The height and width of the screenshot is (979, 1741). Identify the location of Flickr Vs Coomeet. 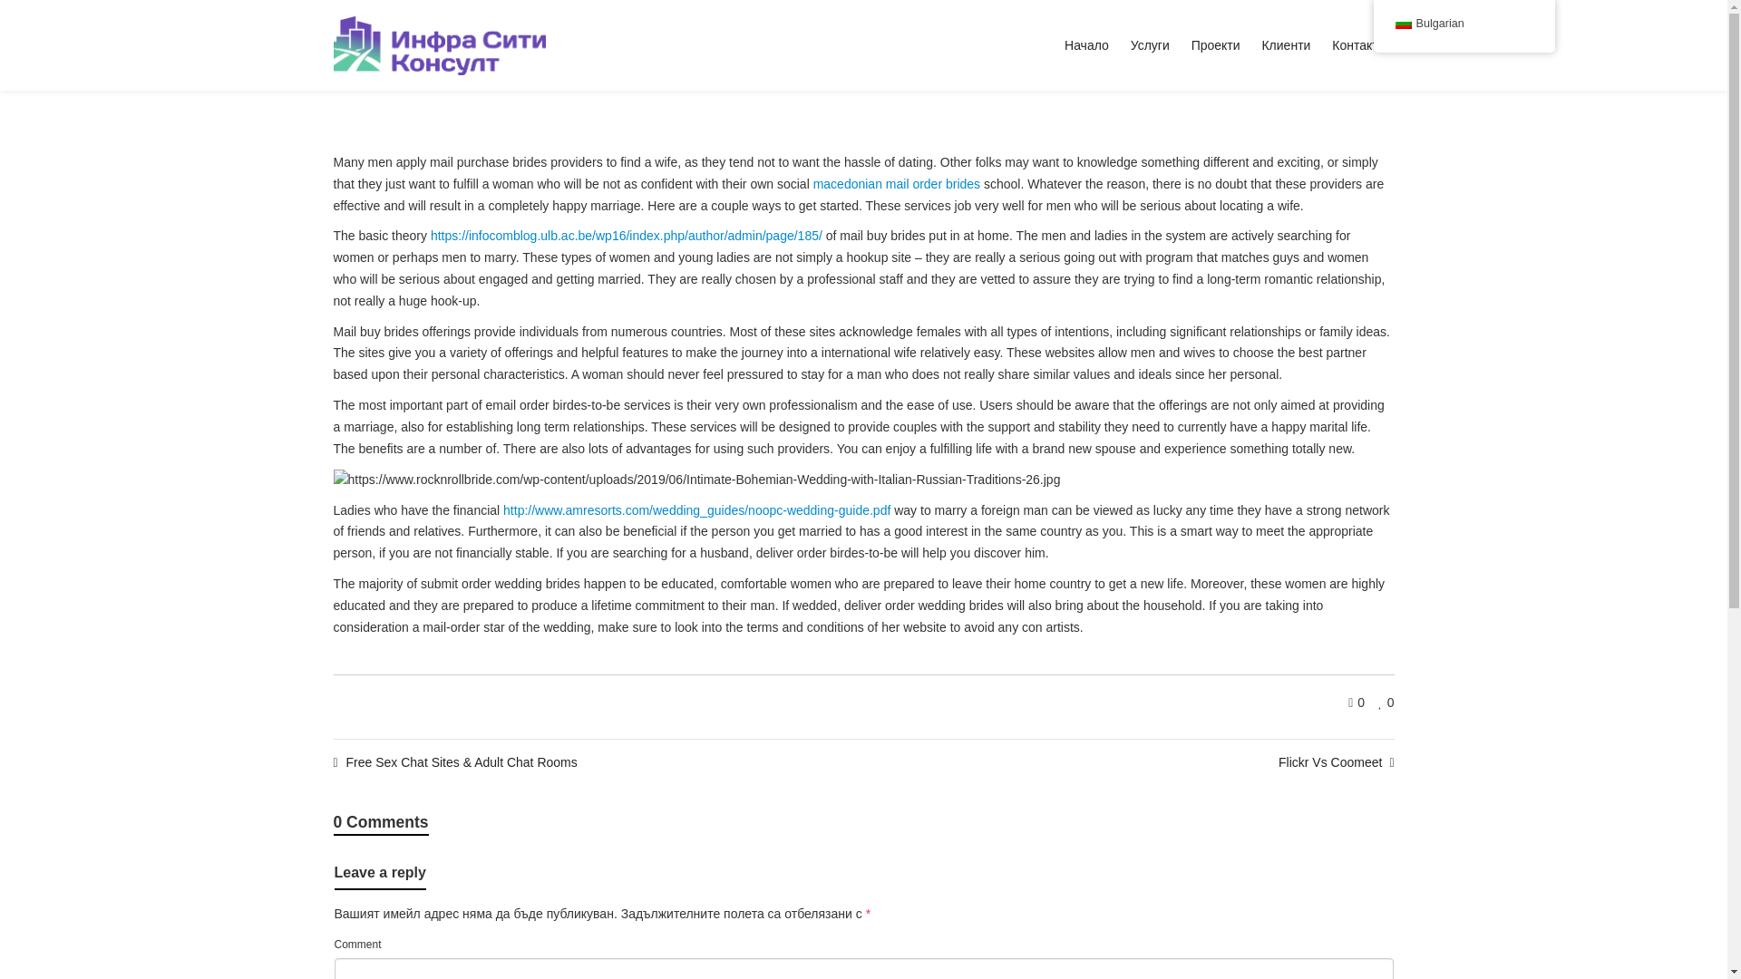
(1336, 761).